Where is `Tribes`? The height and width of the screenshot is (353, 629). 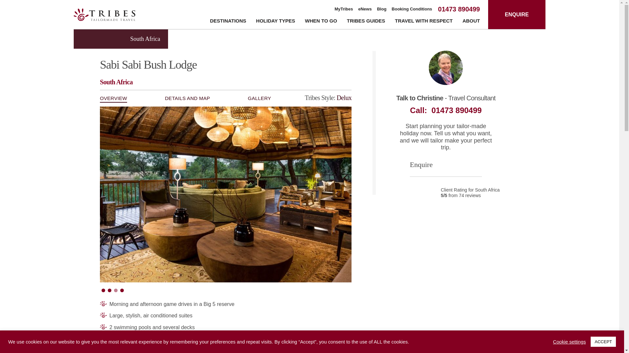 Tribes is located at coordinates (104, 14).